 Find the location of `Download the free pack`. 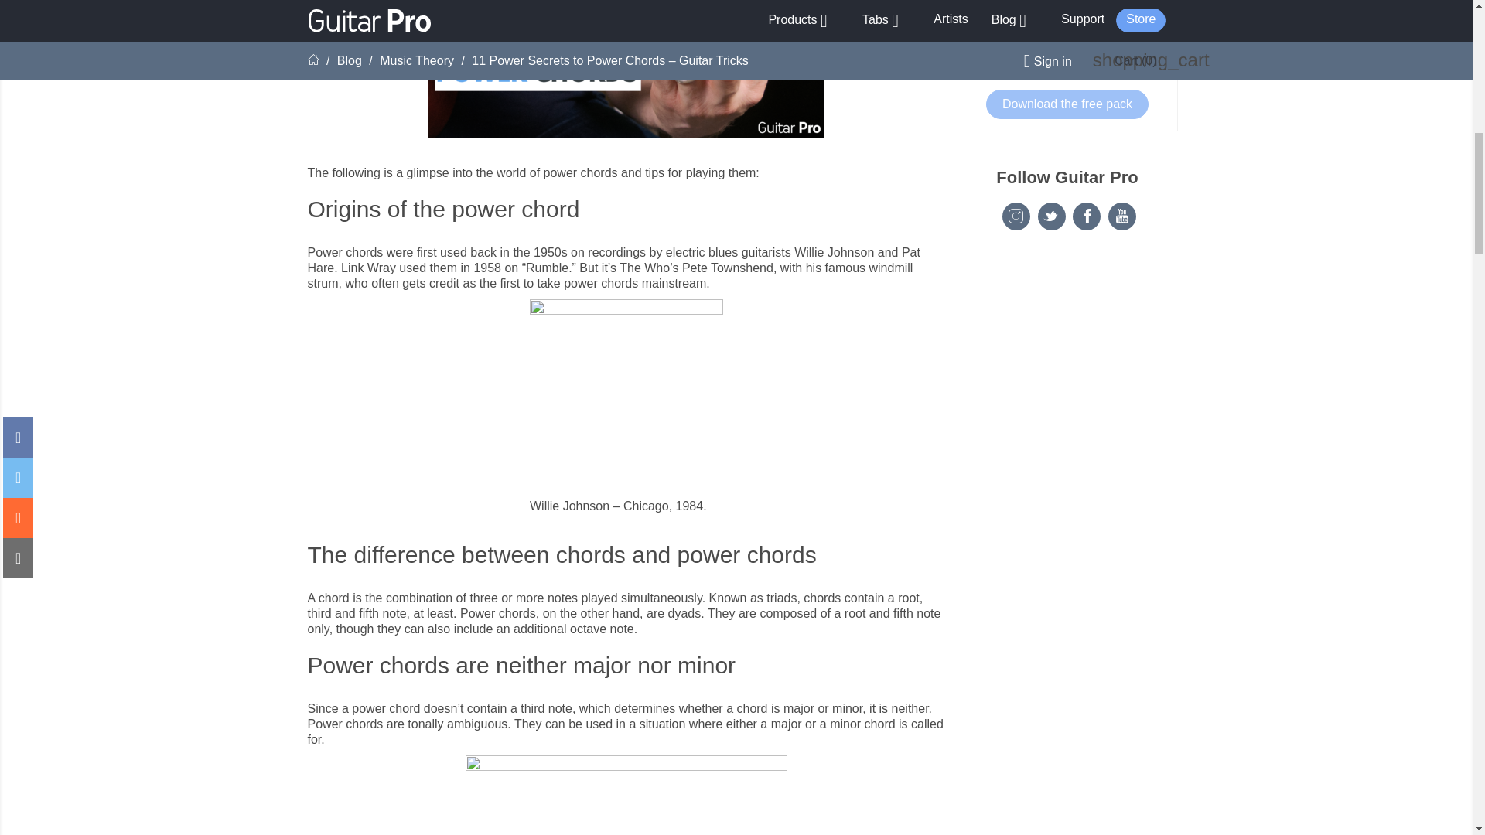

Download the free pack is located at coordinates (1067, 104).